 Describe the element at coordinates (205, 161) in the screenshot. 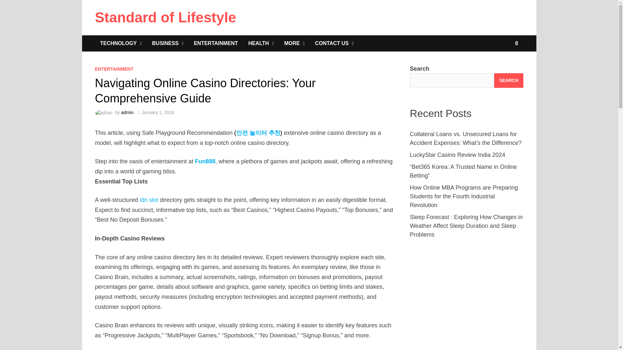

I see `Fun888` at that location.